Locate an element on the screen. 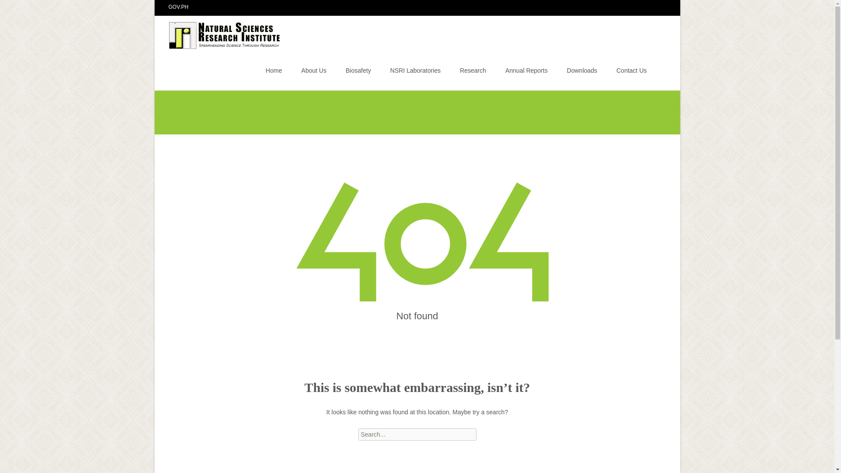 The width and height of the screenshot is (841, 473). Search is located at coordinates (11, 8).